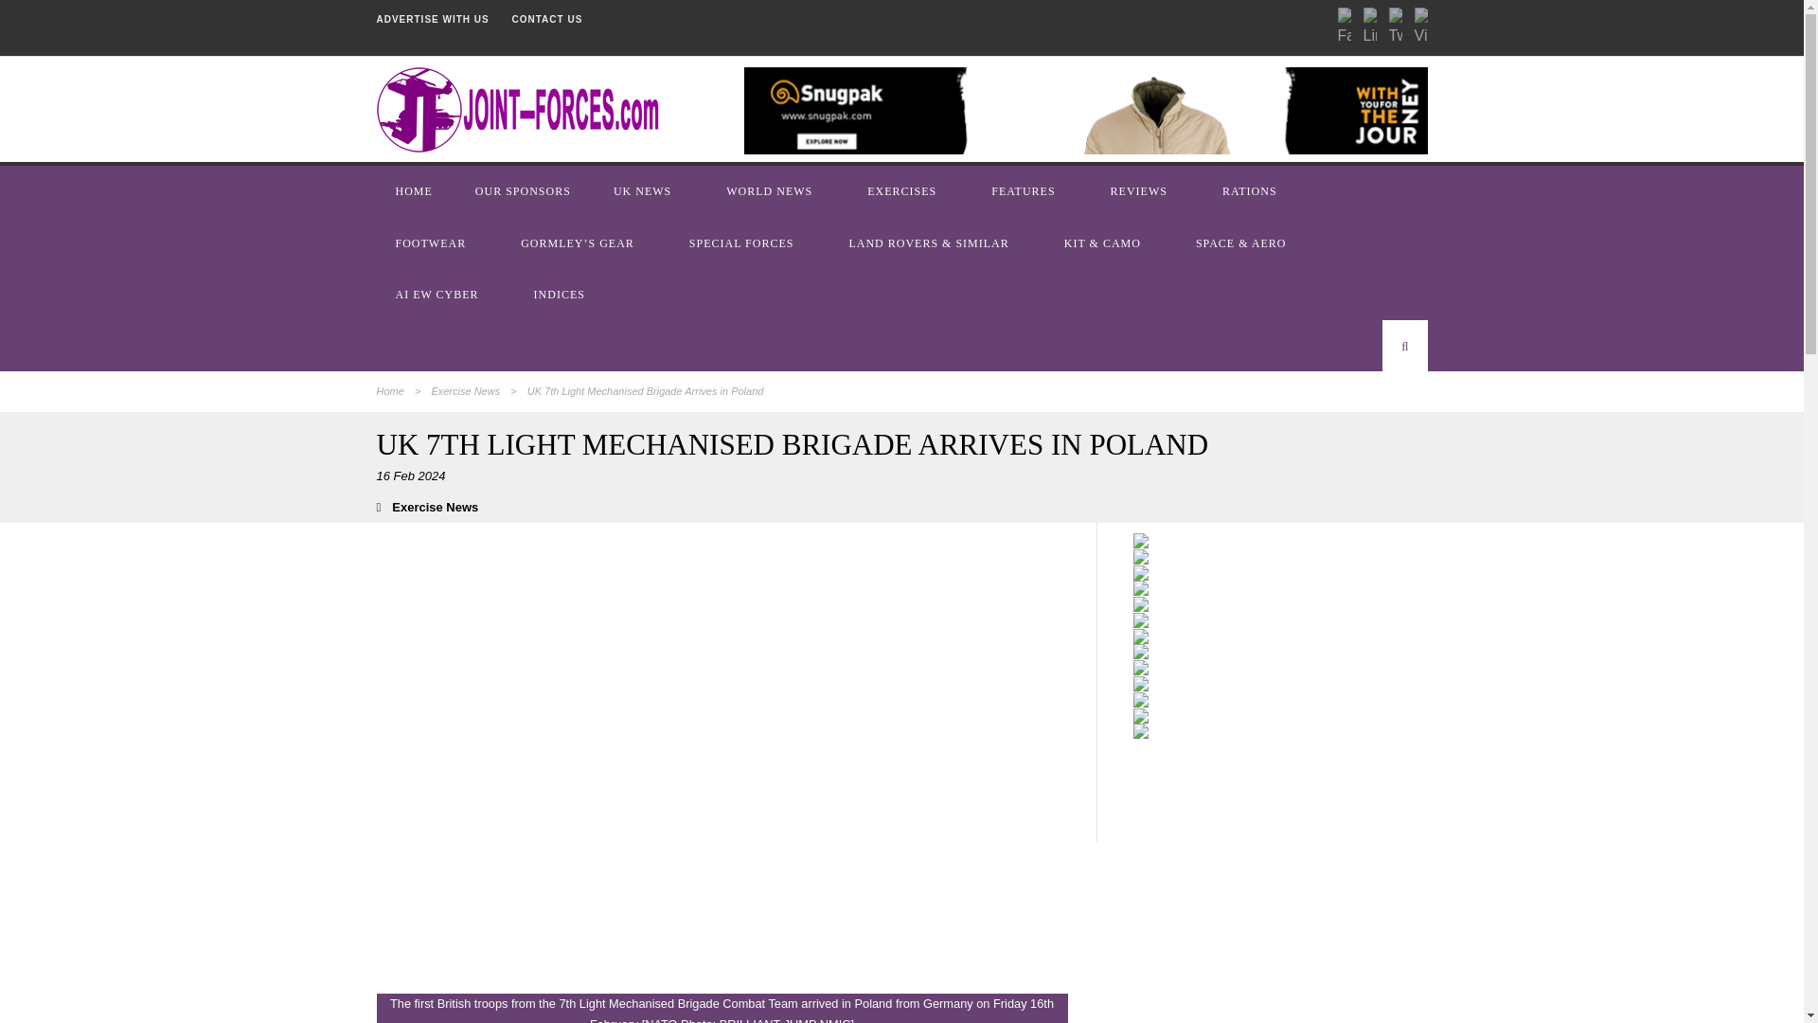 This screenshot has width=1818, height=1023. I want to click on ADVERTISE WITH US, so click(432, 19).